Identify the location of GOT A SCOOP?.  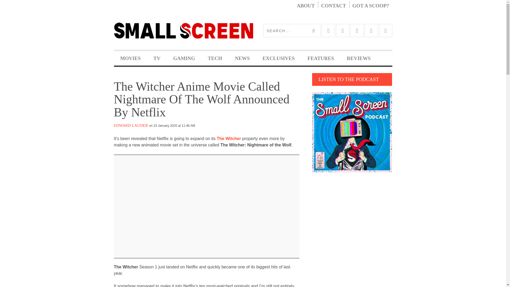
(371, 6).